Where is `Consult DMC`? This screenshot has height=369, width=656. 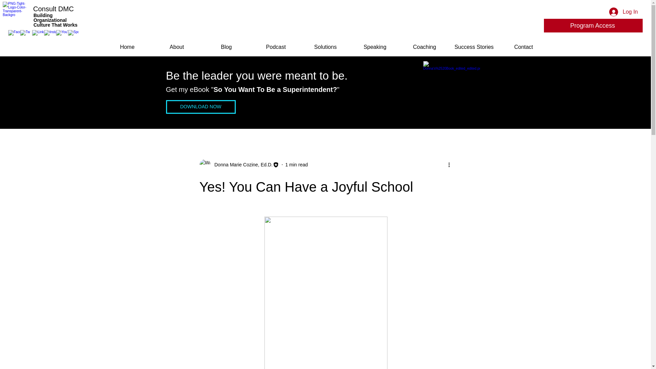
Consult DMC is located at coordinates (53, 9).